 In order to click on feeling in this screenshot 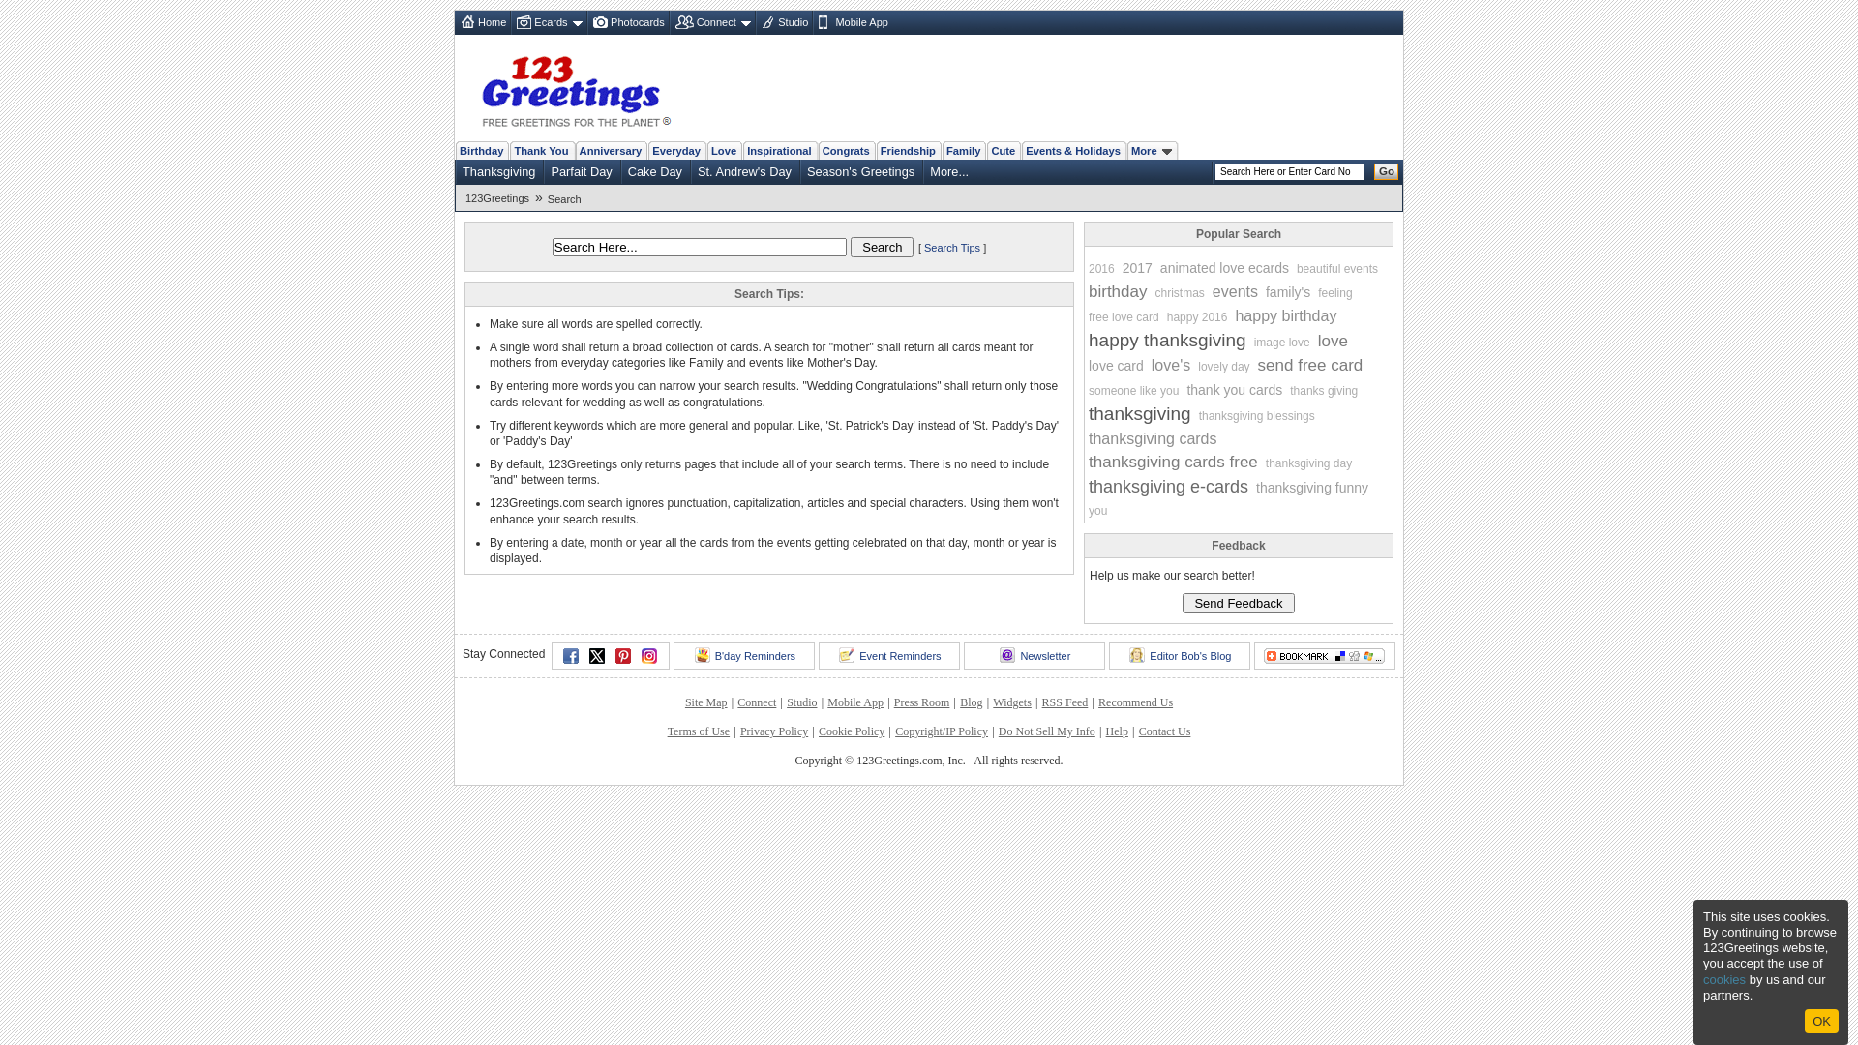, I will do `click(1335, 293)`.